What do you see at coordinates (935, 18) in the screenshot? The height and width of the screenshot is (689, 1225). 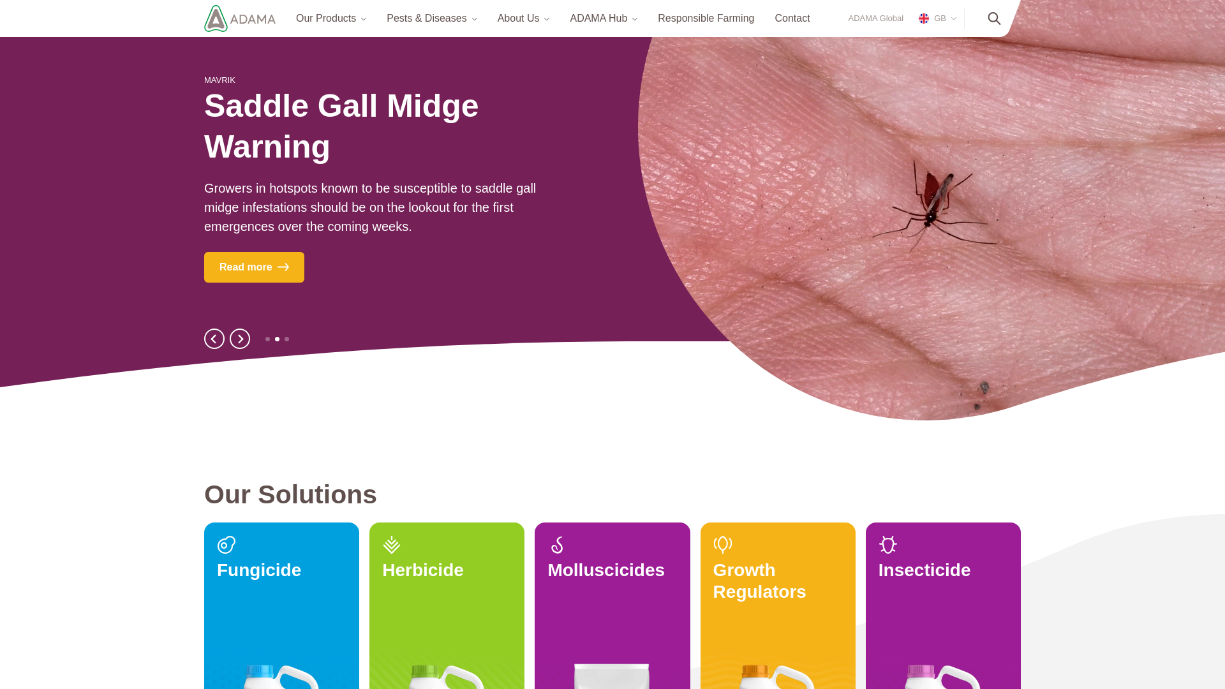 I see `GB` at bounding box center [935, 18].